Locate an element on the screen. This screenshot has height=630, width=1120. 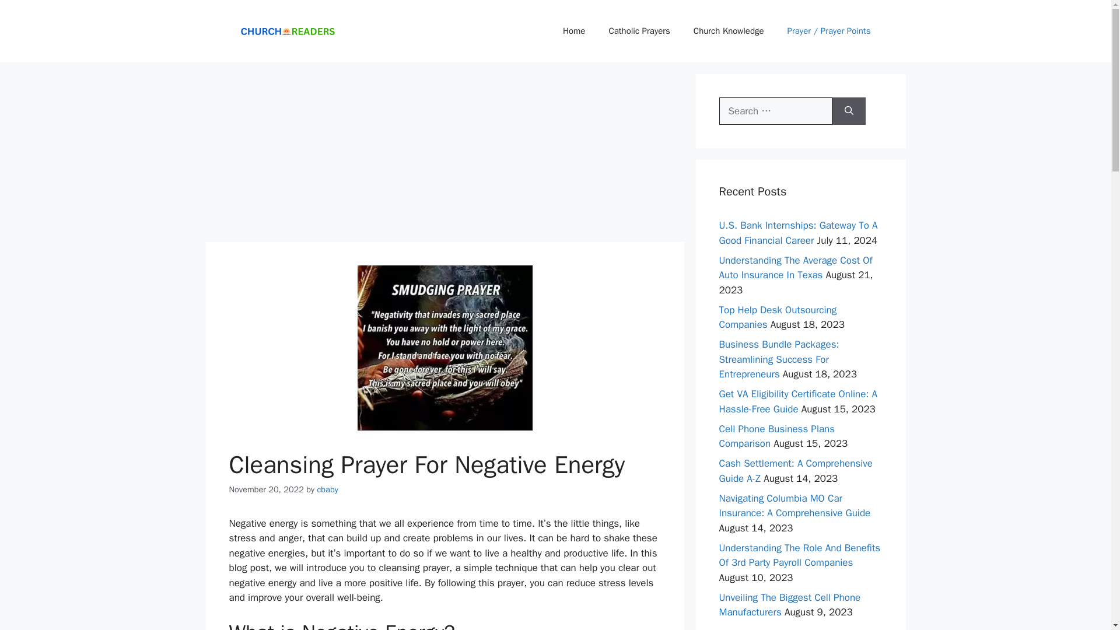
Navigating Columbia MO Car Insurance: A Comprehensive Guide is located at coordinates (794, 506).